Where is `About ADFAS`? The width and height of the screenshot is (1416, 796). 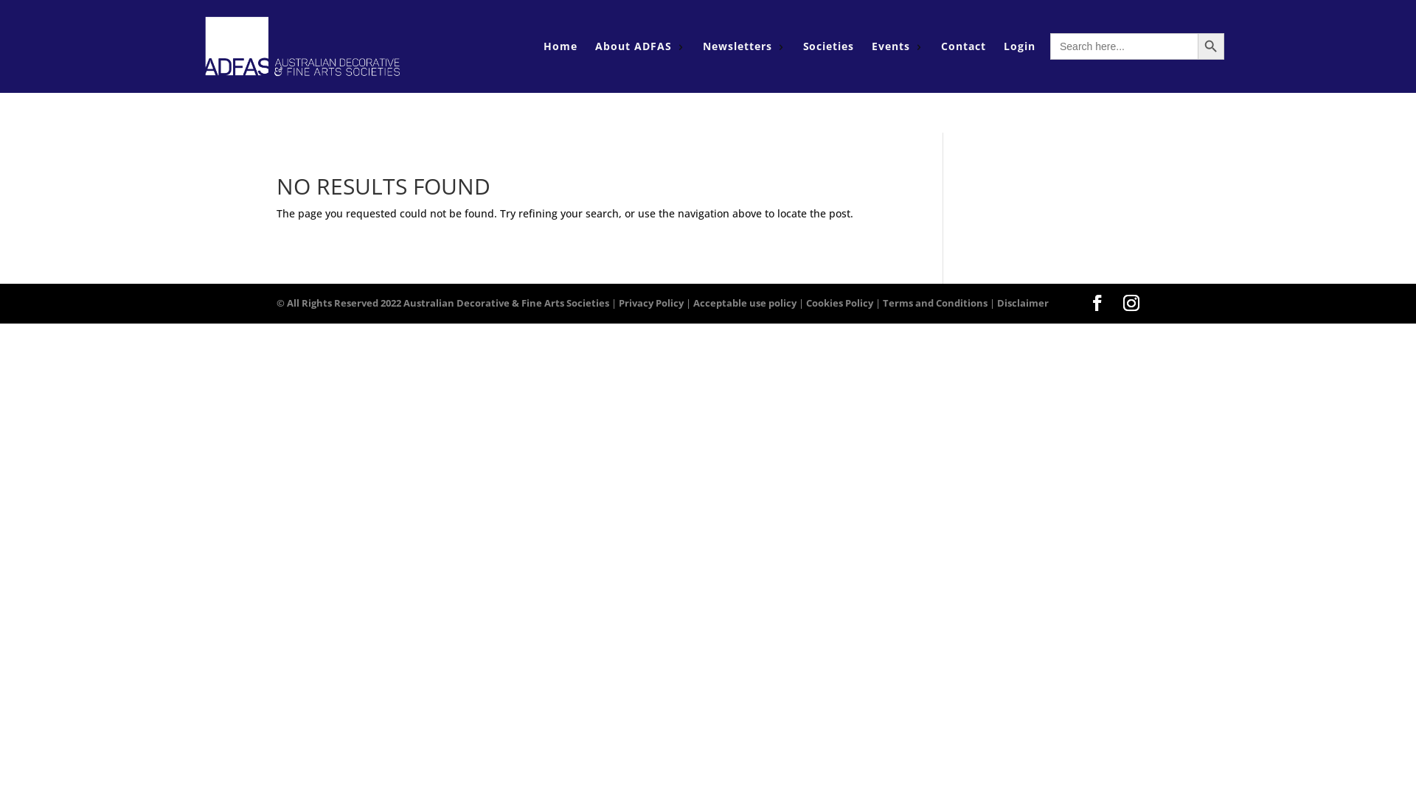
About ADFAS is located at coordinates (634, 46).